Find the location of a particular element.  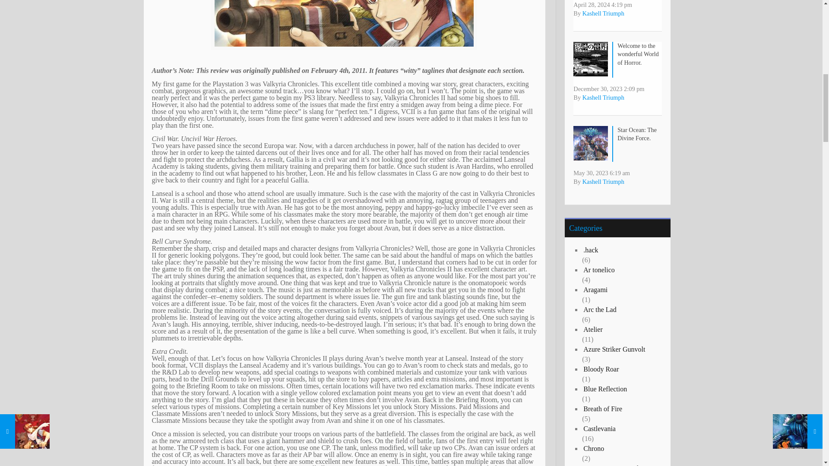

Welcome to the wonderful World of Horror. is located at coordinates (638, 54).